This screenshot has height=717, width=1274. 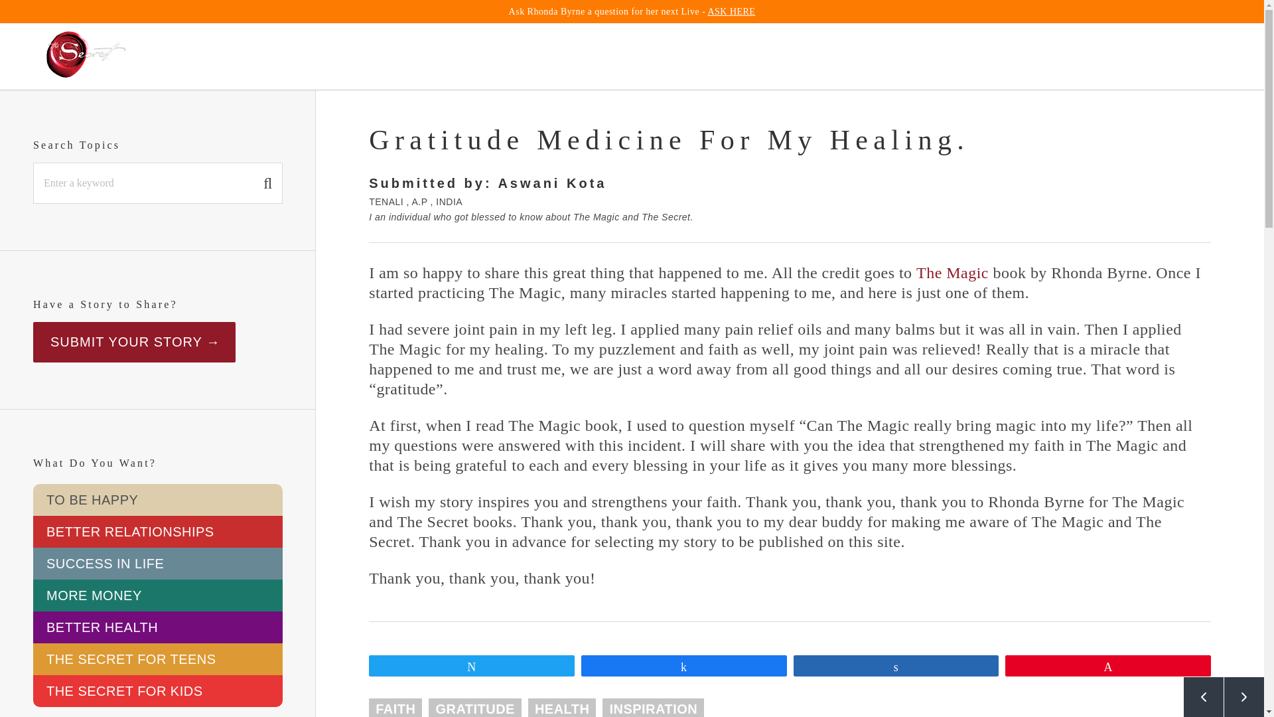 What do you see at coordinates (744, 56) in the screenshot?
I see `ABOUT` at bounding box center [744, 56].